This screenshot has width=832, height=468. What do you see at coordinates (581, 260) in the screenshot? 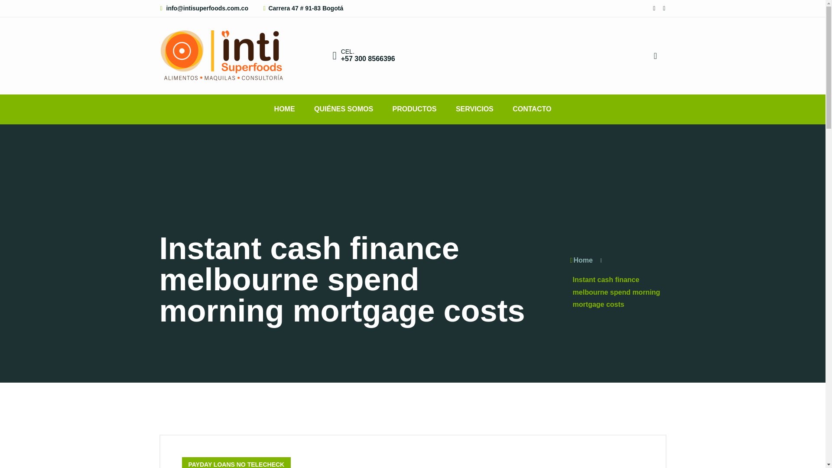
I see `Home` at bounding box center [581, 260].